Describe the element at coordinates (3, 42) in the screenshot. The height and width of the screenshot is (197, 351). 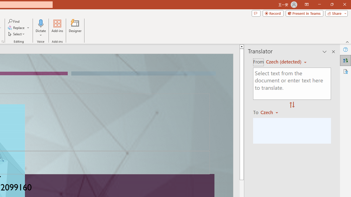
I see `Format Object...` at that location.